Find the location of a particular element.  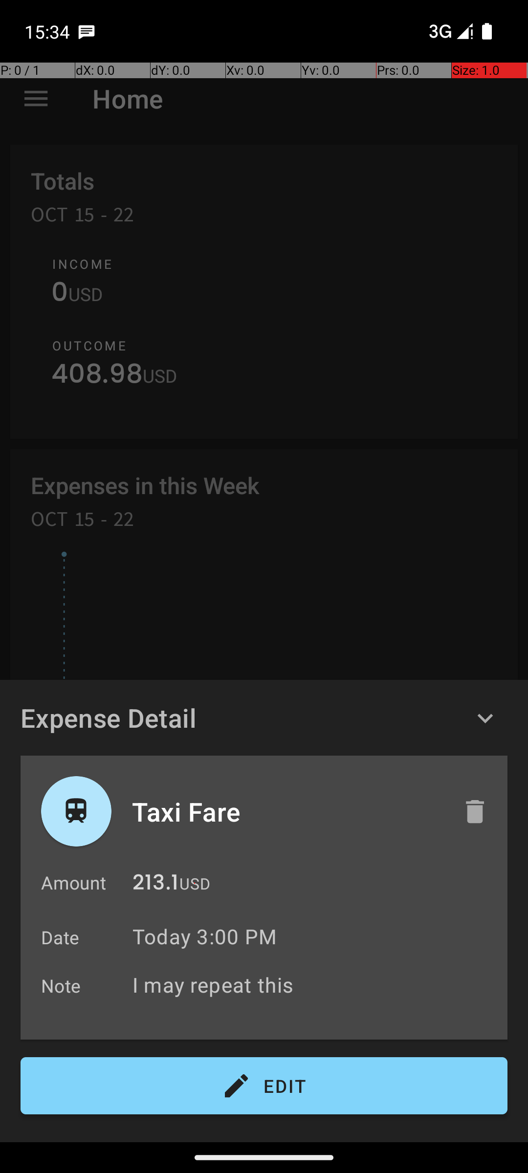

213.1 is located at coordinates (155, 885).